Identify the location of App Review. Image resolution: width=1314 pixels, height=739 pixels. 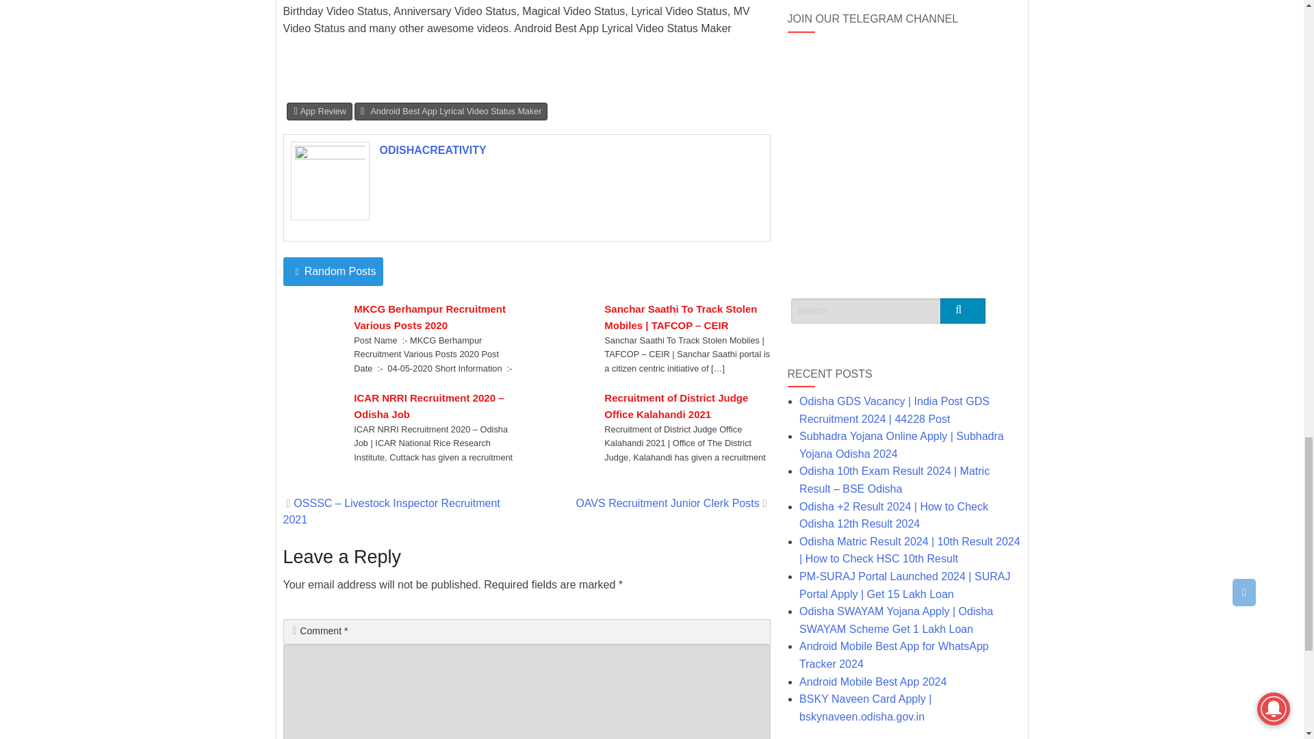
(319, 112).